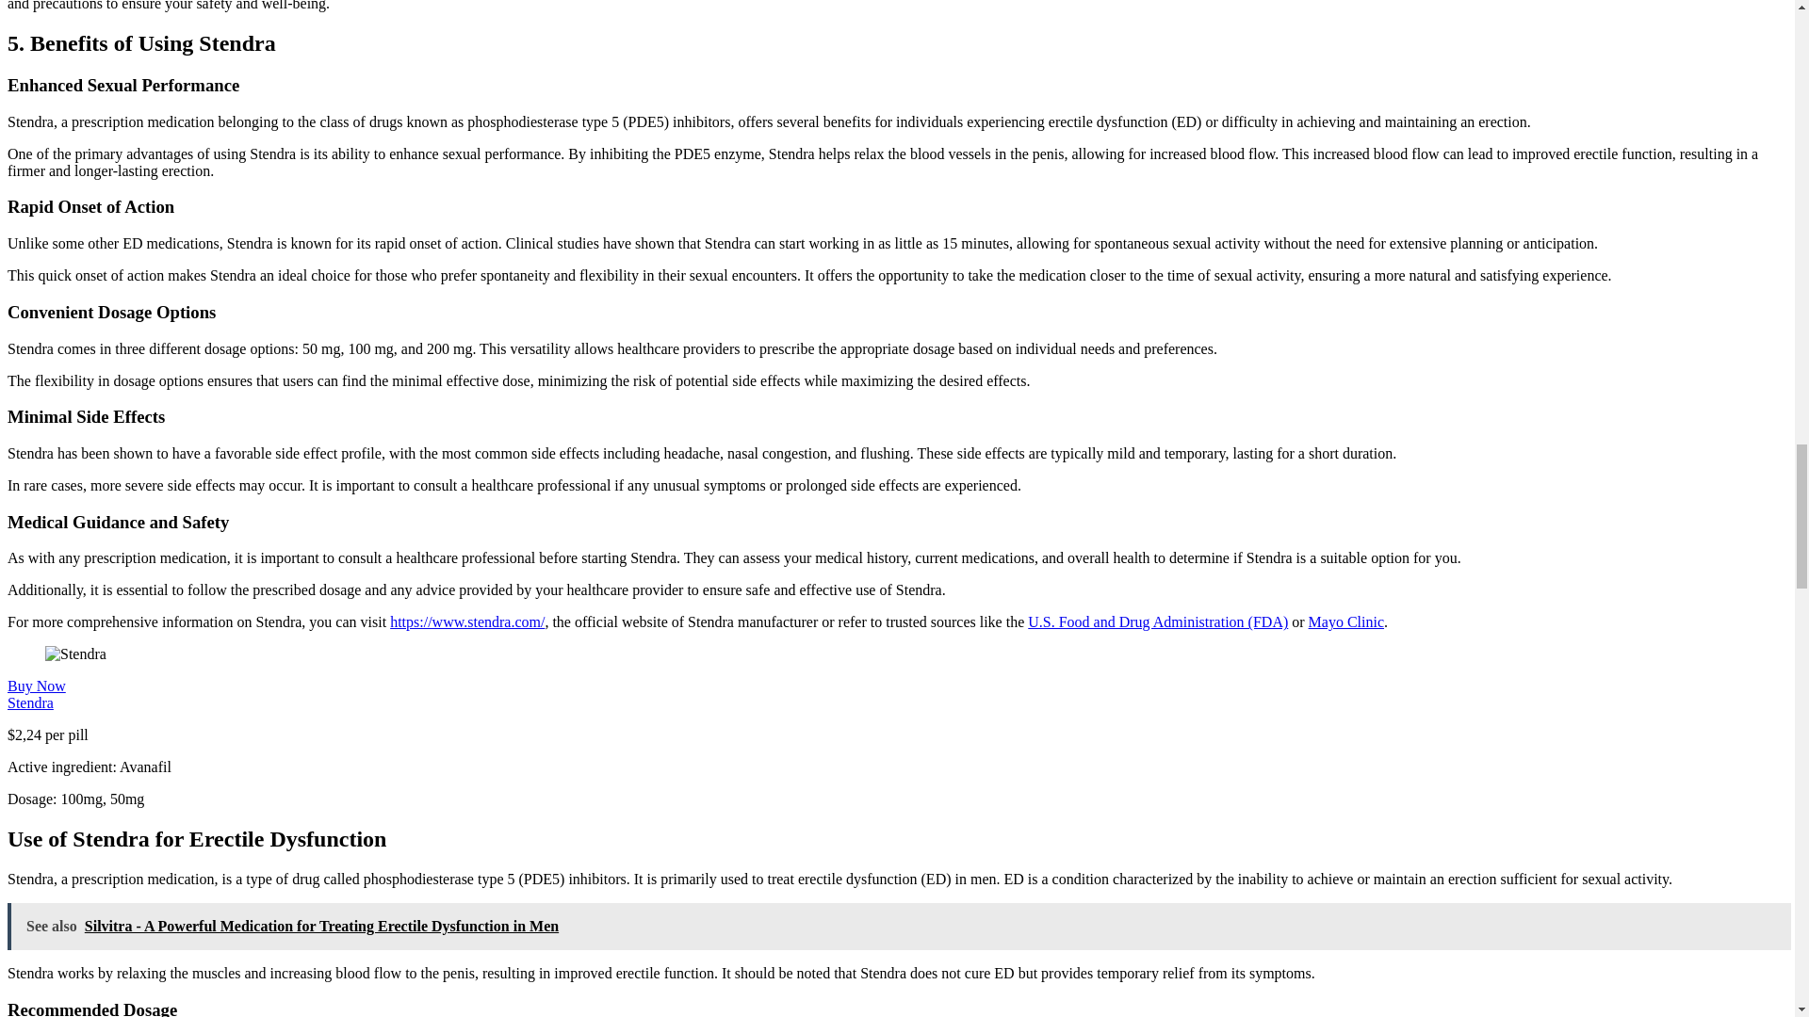 The width and height of the screenshot is (1809, 1017). What do you see at coordinates (36, 686) in the screenshot?
I see `Buy Now` at bounding box center [36, 686].